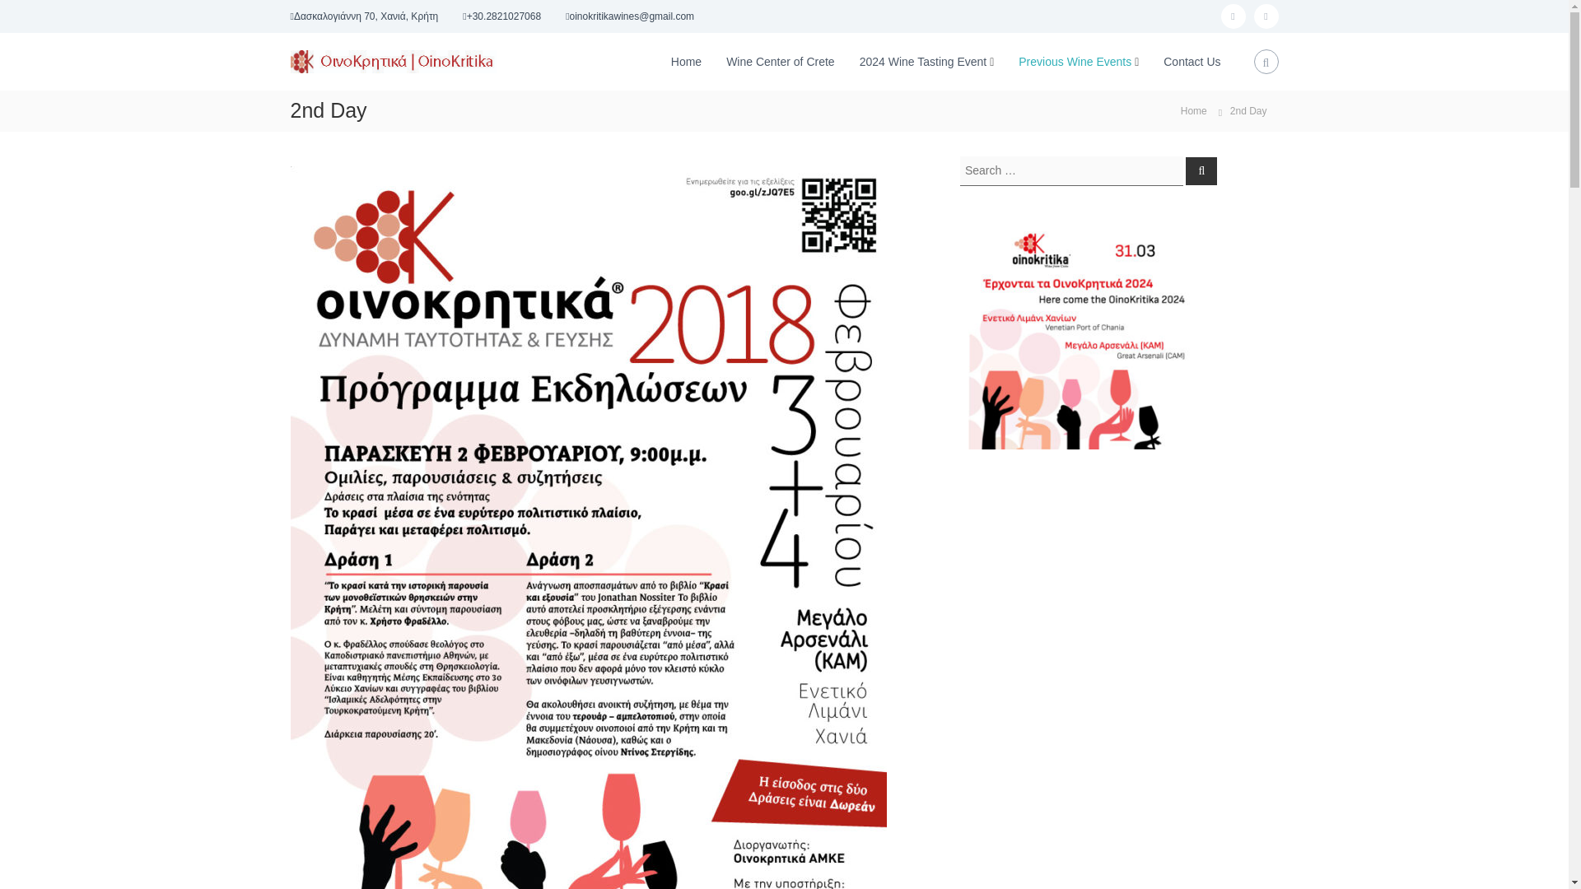 Image resolution: width=1581 pixels, height=889 pixels. I want to click on 2024 Wine Tasting Event, so click(923, 61).